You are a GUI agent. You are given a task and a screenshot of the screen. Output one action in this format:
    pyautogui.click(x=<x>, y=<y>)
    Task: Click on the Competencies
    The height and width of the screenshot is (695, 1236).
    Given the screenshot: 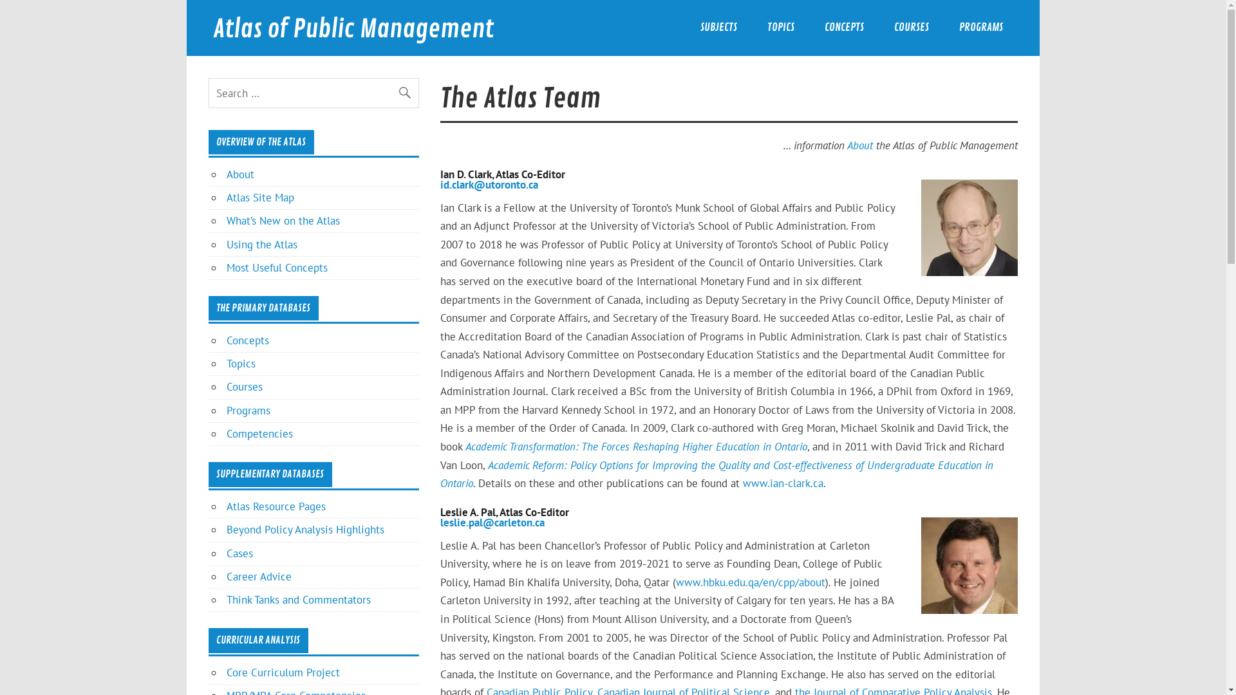 What is the action you would take?
    pyautogui.click(x=260, y=434)
    